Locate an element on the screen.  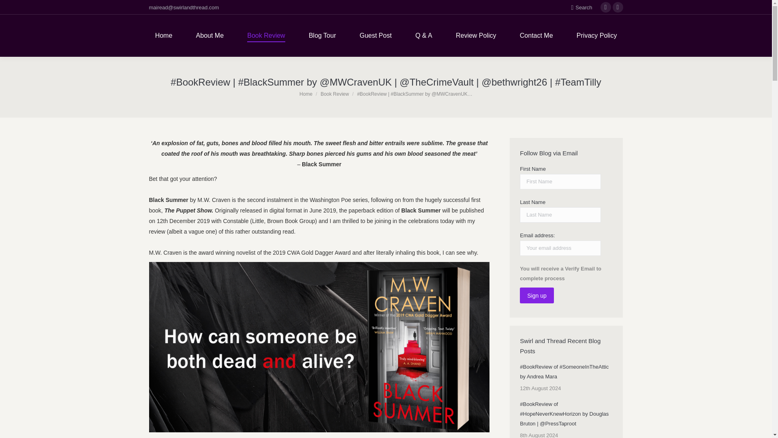
Home is located at coordinates (306, 93).